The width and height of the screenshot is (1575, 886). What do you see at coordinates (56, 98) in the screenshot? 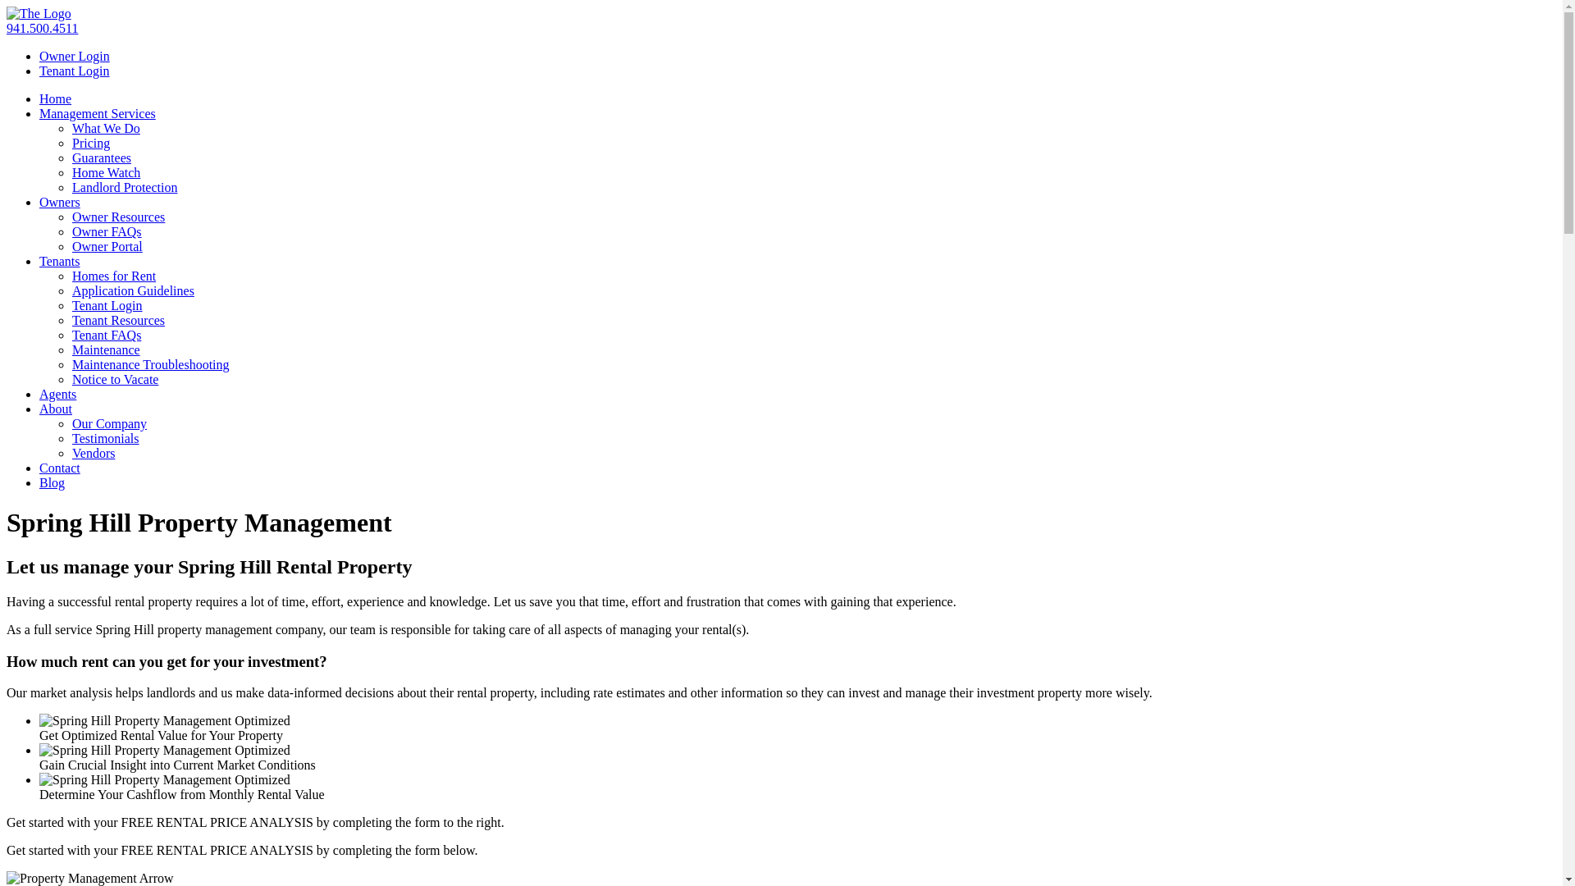
I see `Home` at bounding box center [56, 98].